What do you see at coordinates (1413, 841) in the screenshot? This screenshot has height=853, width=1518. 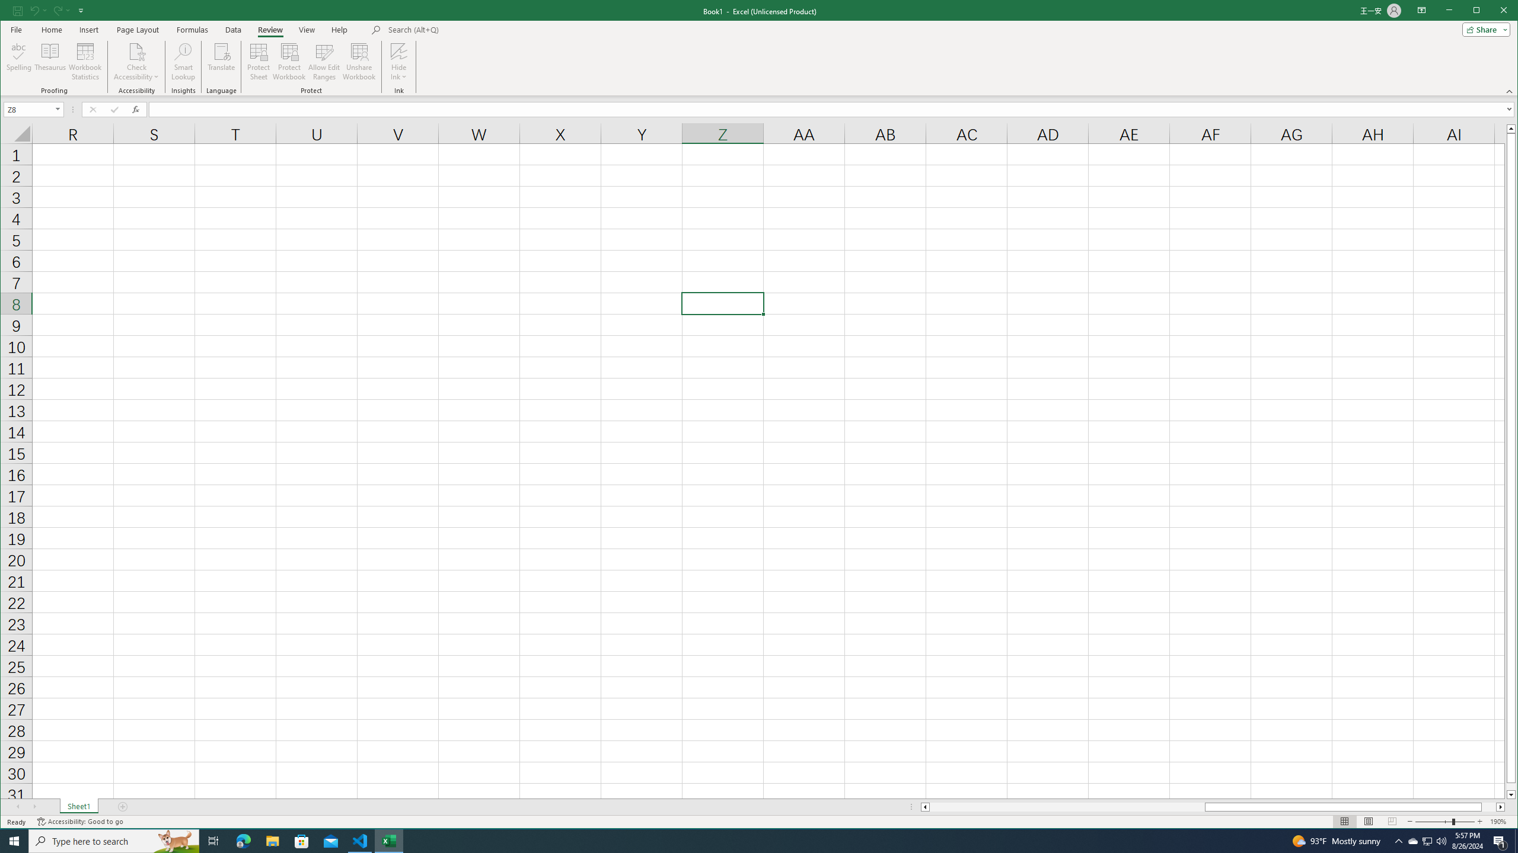 I see `Excel - 1 running window` at bounding box center [1413, 841].